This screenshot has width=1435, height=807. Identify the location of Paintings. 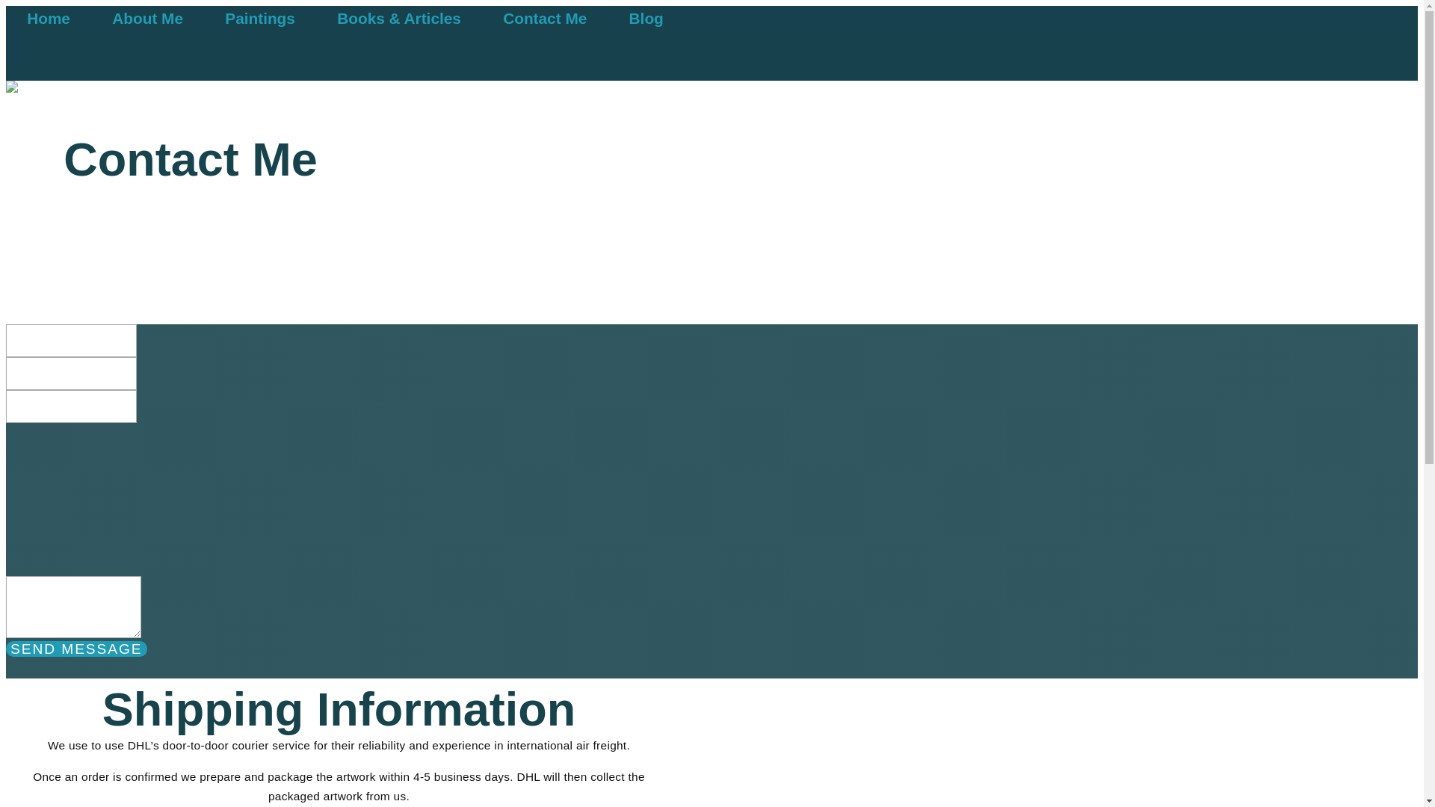
(260, 18).